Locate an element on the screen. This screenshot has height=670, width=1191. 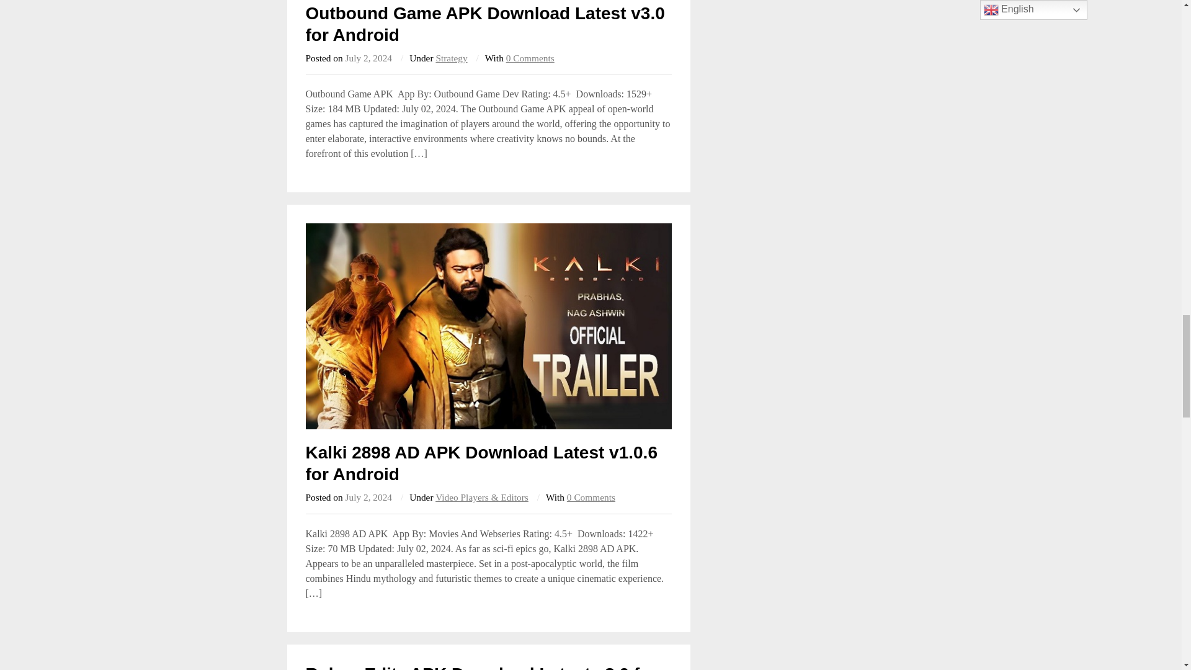
Strategy is located at coordinates (451, 58).